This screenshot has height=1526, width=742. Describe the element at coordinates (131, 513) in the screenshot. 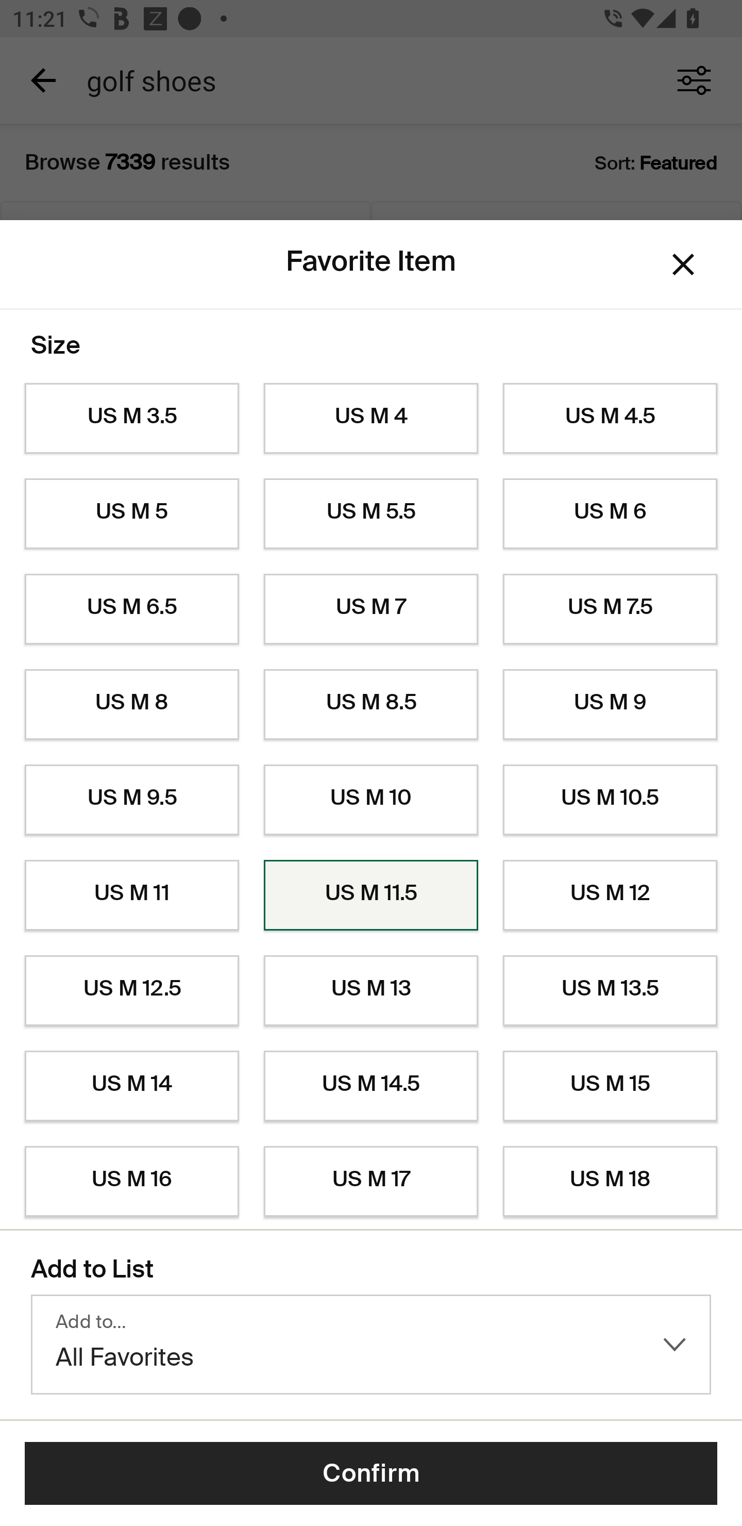

I see `US M 5` at that location.